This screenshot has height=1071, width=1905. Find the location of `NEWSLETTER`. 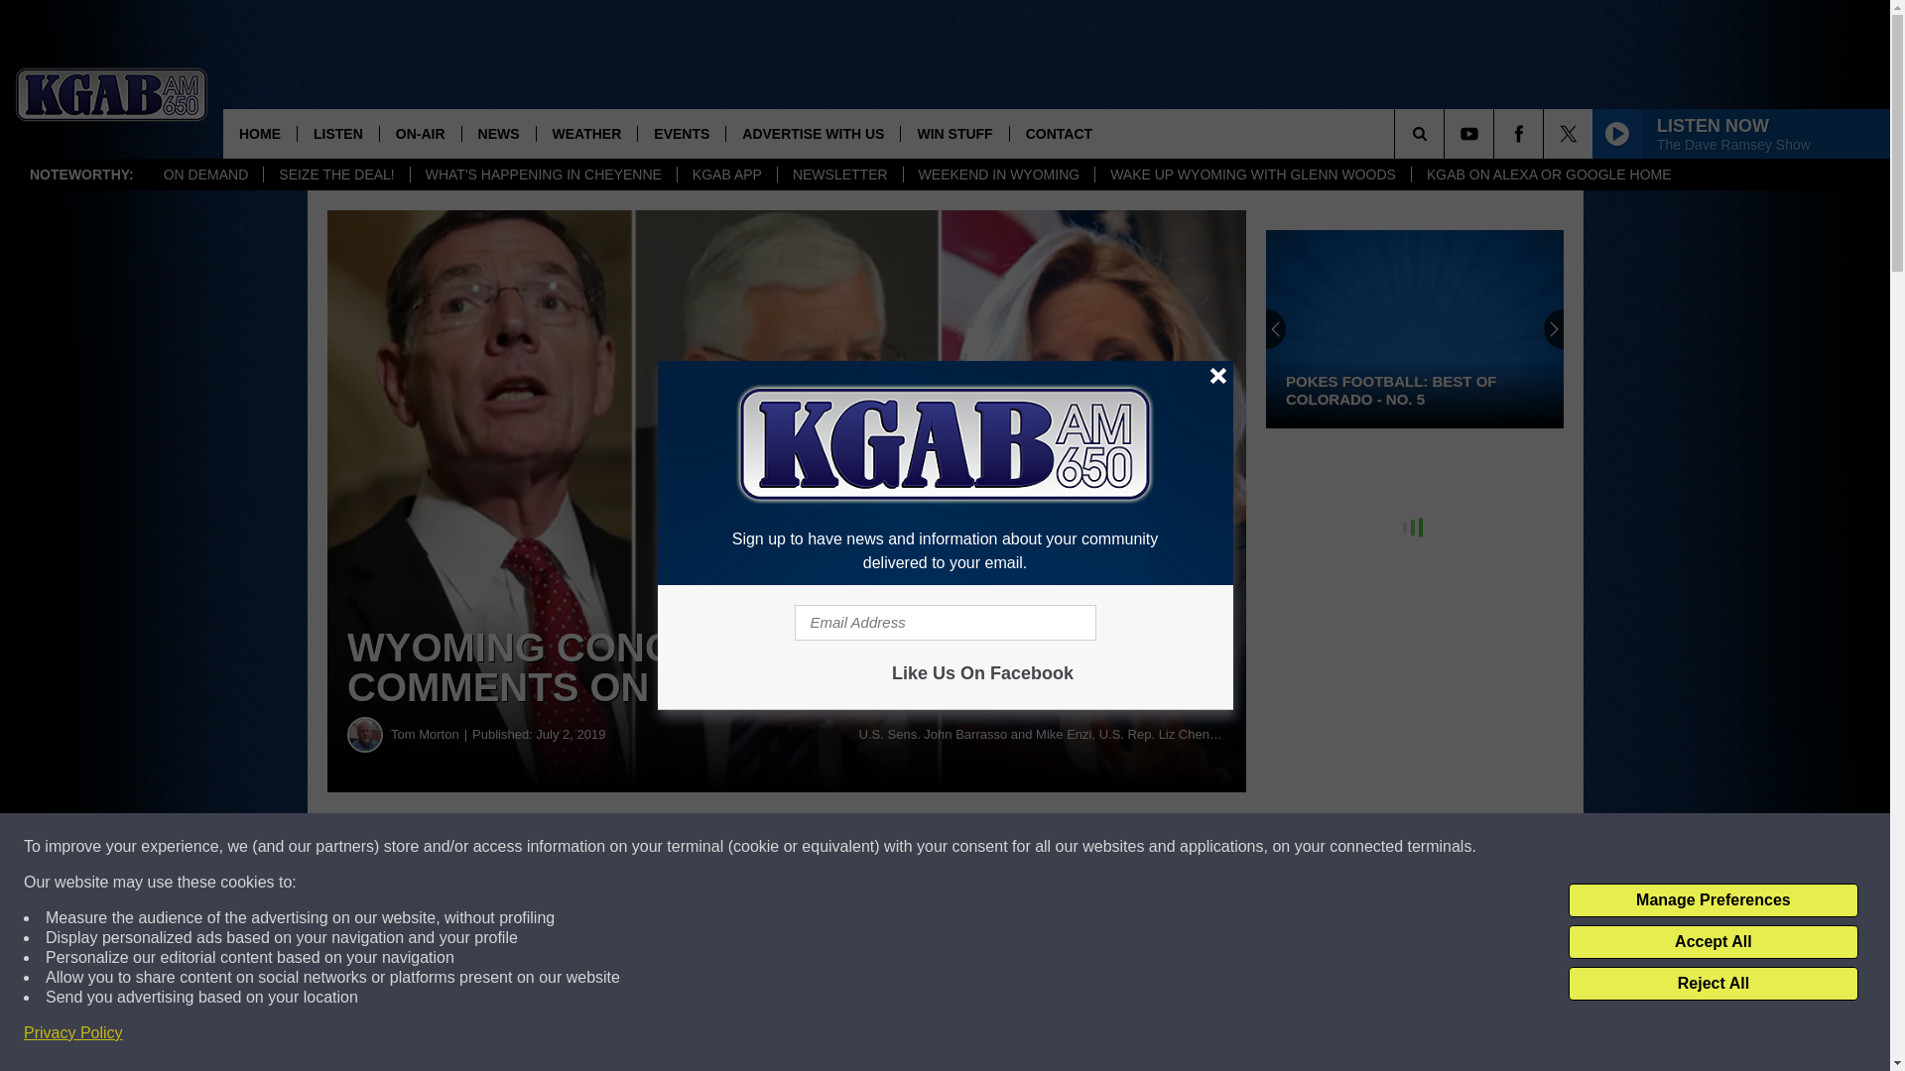

NEWSLETTER is located at coordinates (839, 175).